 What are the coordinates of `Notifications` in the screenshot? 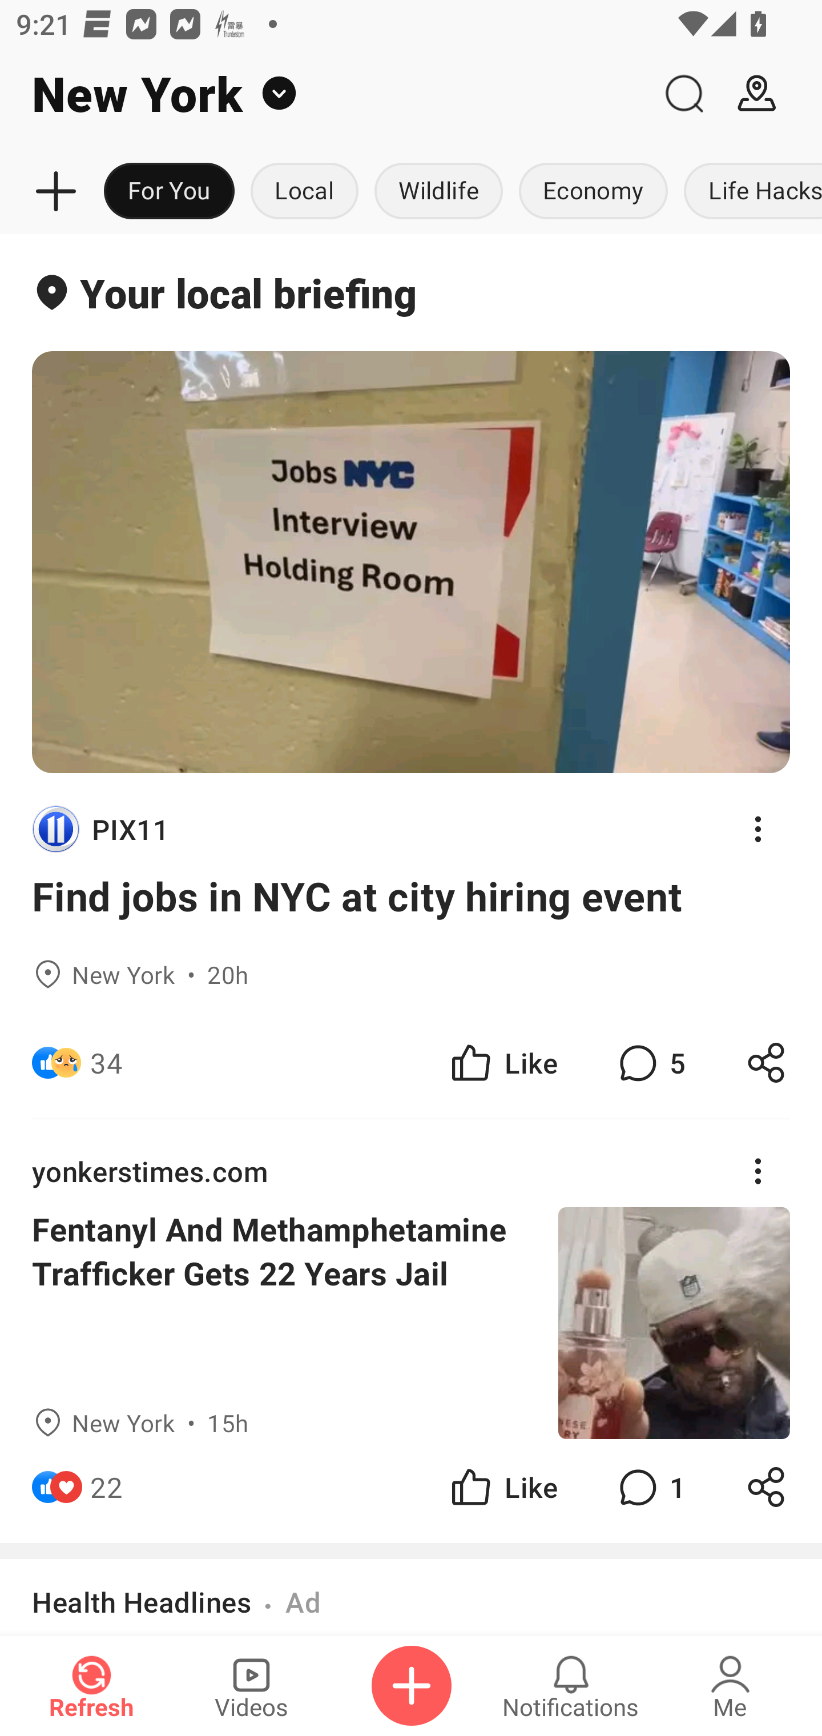 It's located at (571, 1686).